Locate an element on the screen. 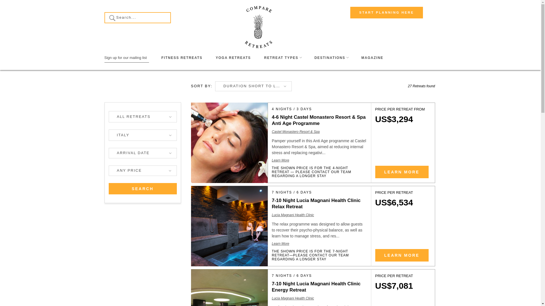 The width and height of the screenshot is (545, 306). search is located at coordinates (142, 188).